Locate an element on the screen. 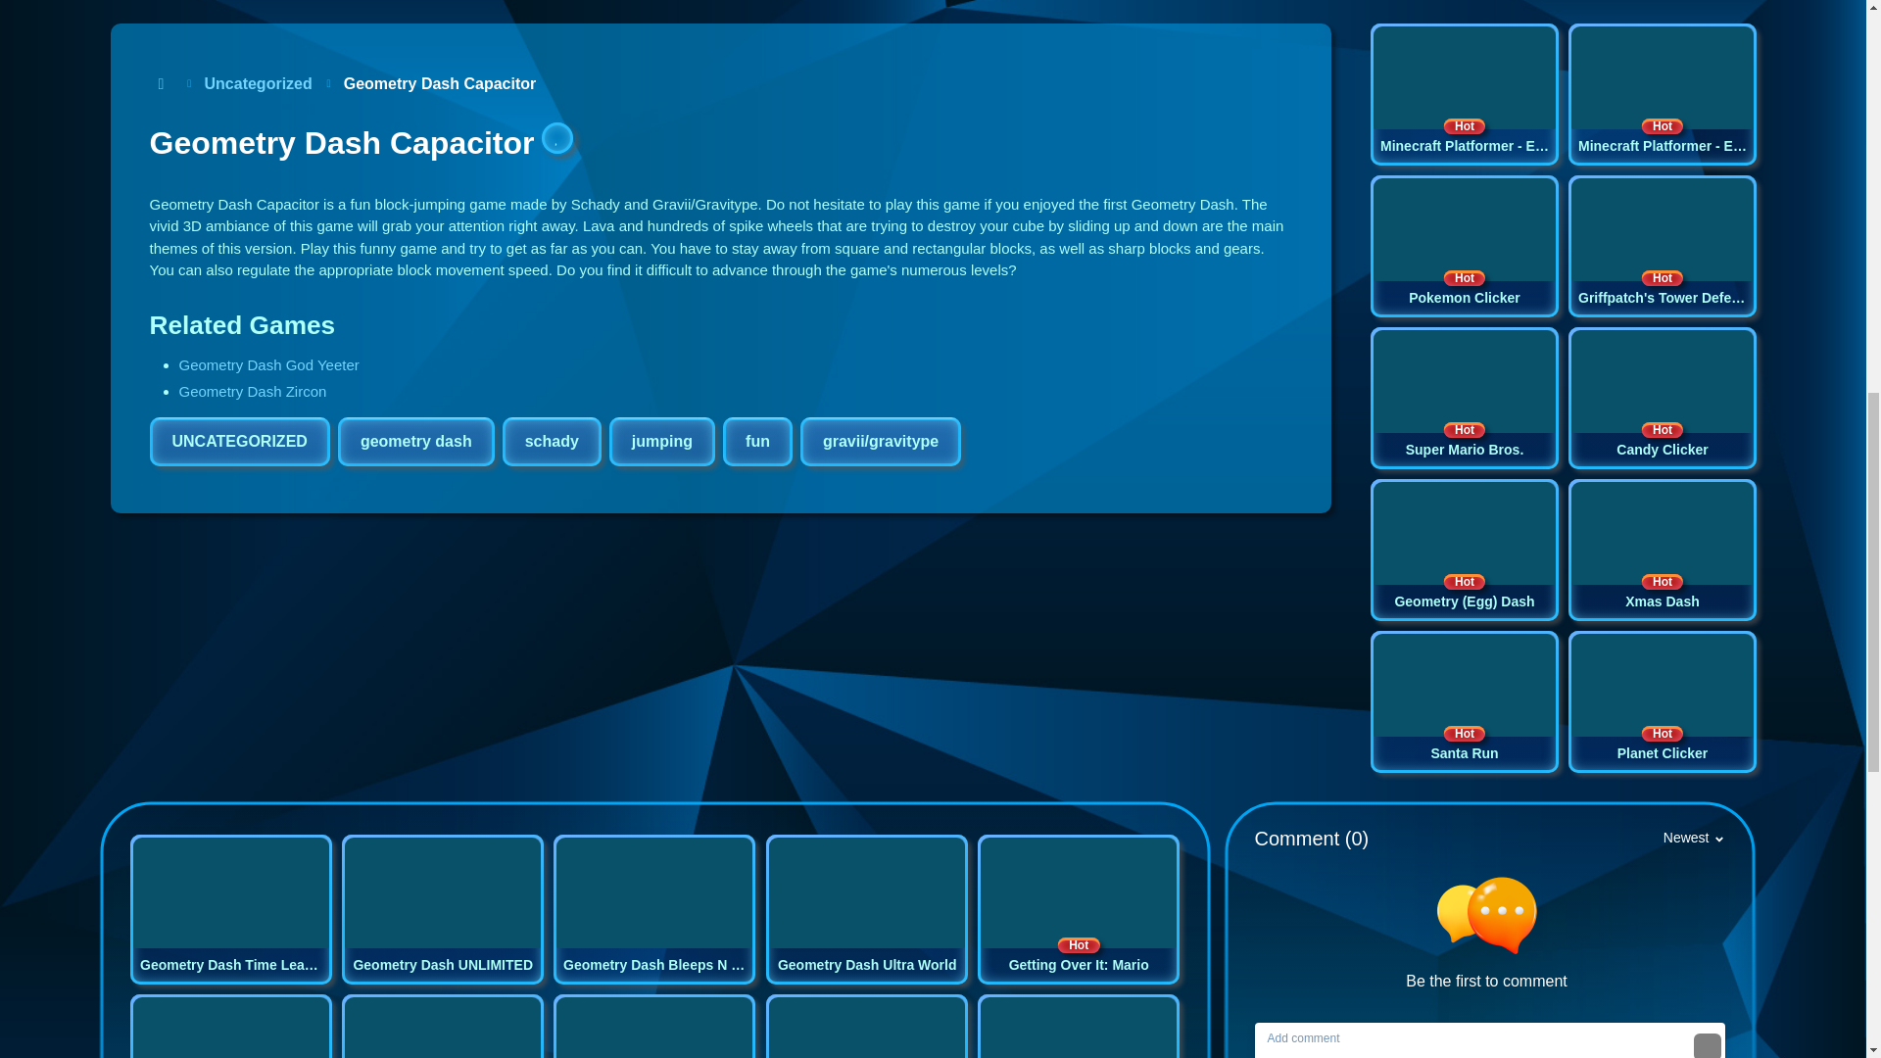 The image size is (1881, 1058). Schady is located at coordinates (239, 441).